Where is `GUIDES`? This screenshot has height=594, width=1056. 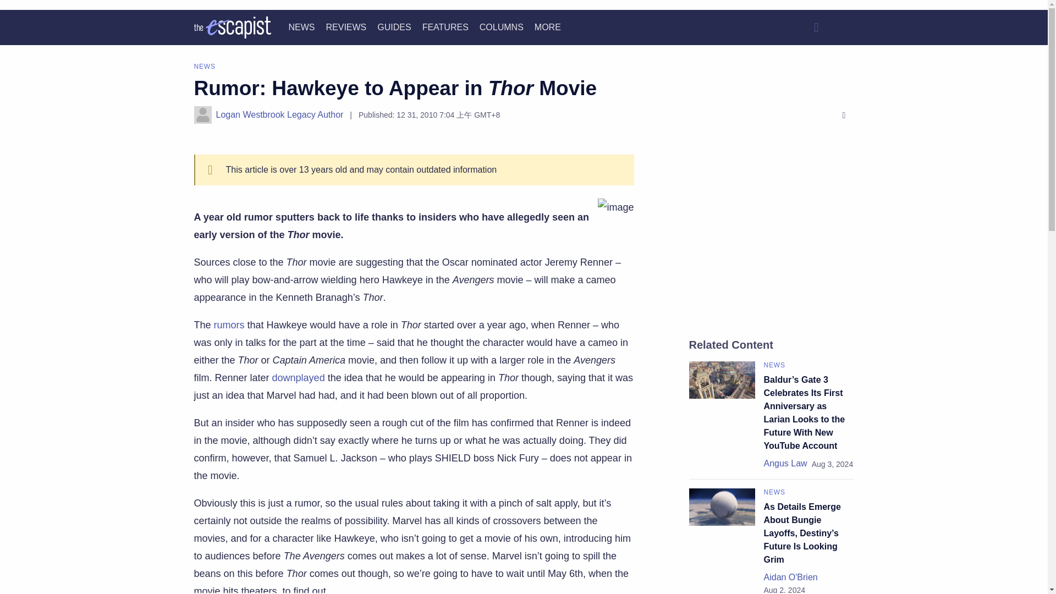 GUIDES is located at coordinates (394, 28).